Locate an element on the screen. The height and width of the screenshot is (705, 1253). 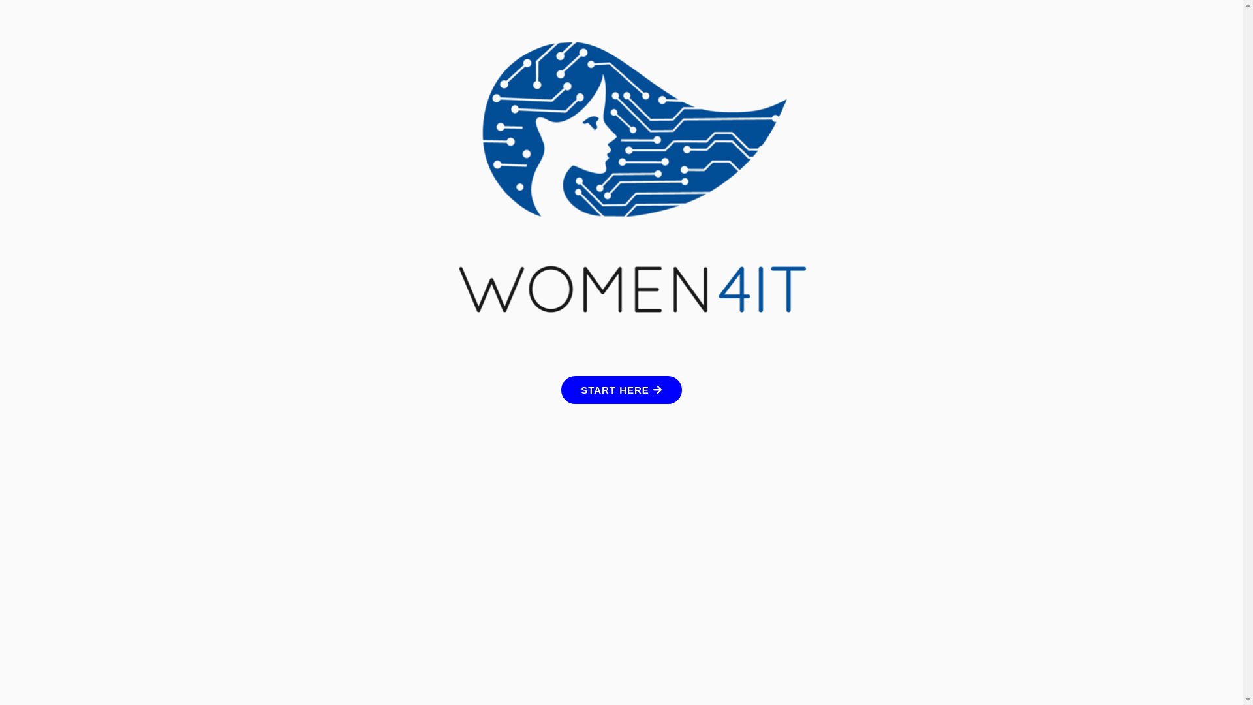
START HERE is located at coordinates (621, 390).